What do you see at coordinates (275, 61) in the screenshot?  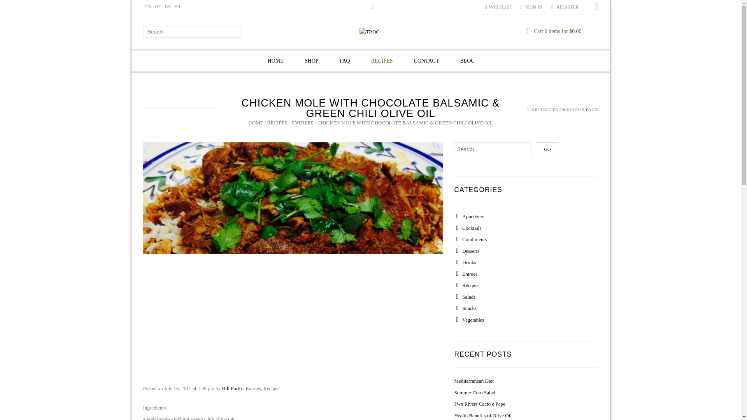 I see `HOME` at bounding box center [275, 61].